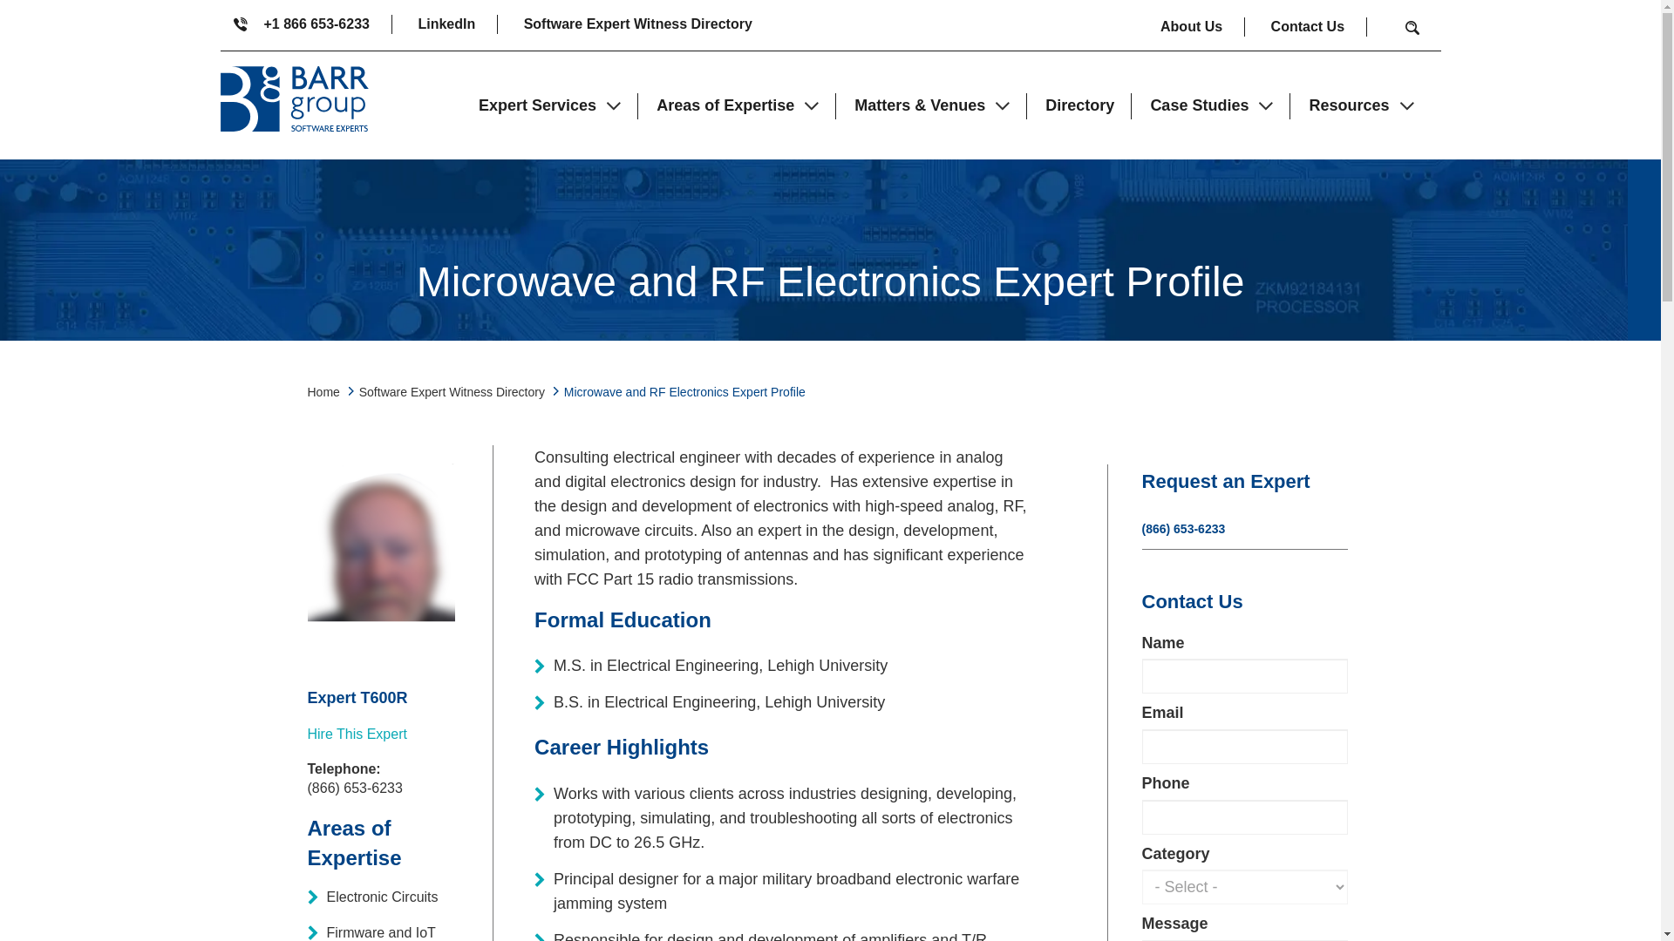  Describe the element at coordinates (549, 105) in the screenshot. I see `Expert Services` at that location.